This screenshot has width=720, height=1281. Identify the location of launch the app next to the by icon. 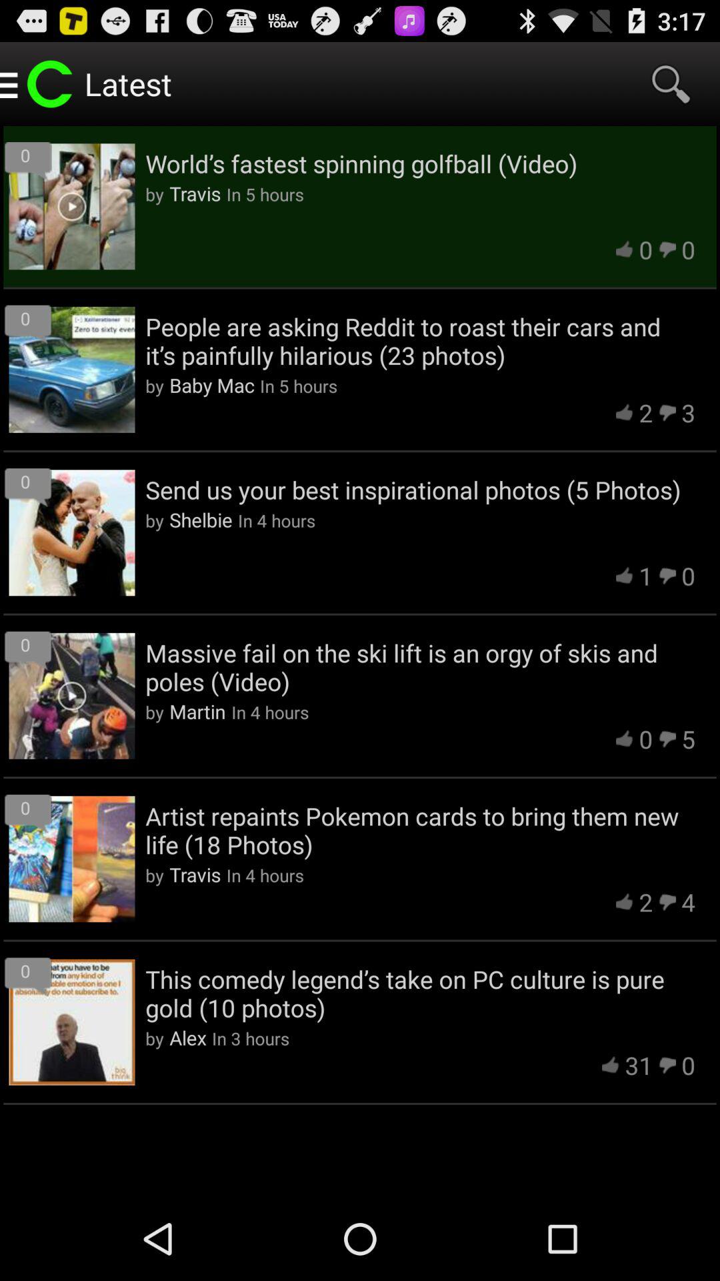
(188, 1037).